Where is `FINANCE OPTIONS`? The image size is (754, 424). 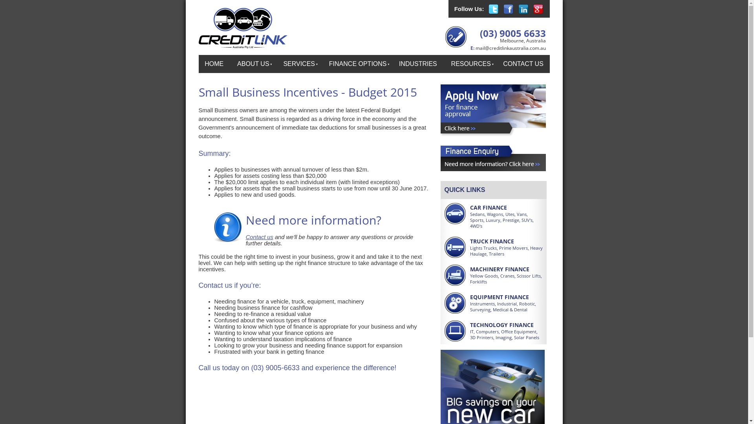
FINANCE OPTIONS is located at coordinates (357, 64).